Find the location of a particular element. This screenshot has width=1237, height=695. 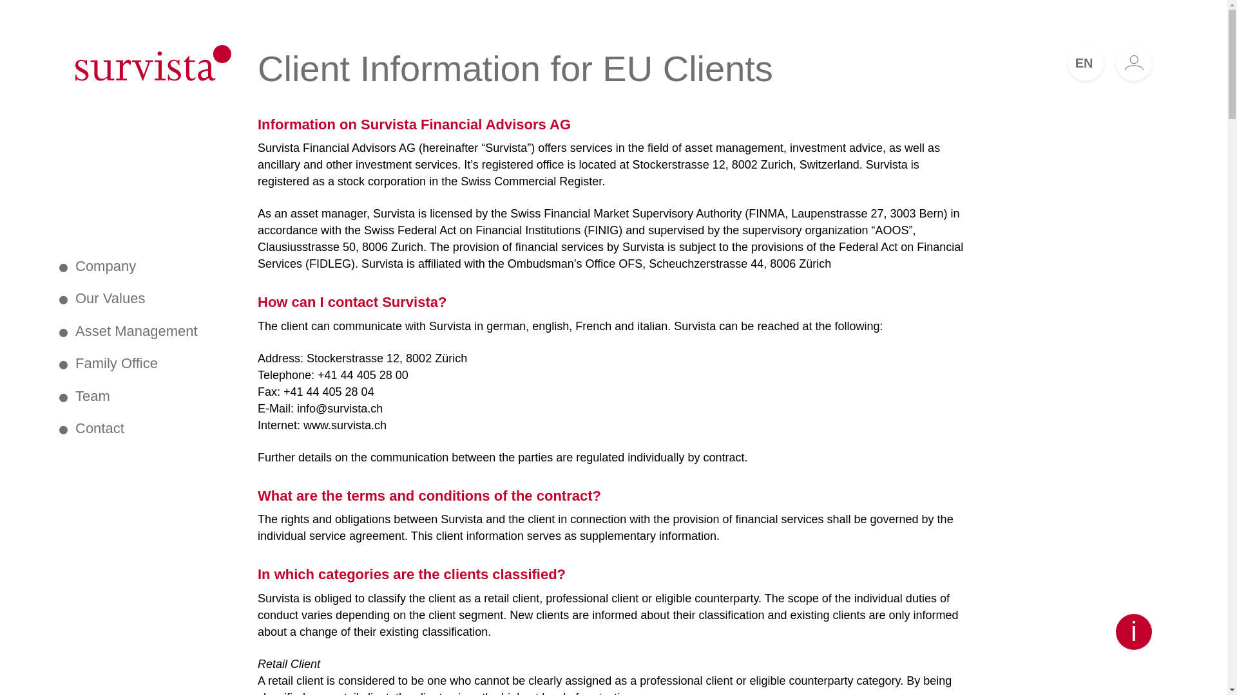

i is located at coordinates (1133, 631).